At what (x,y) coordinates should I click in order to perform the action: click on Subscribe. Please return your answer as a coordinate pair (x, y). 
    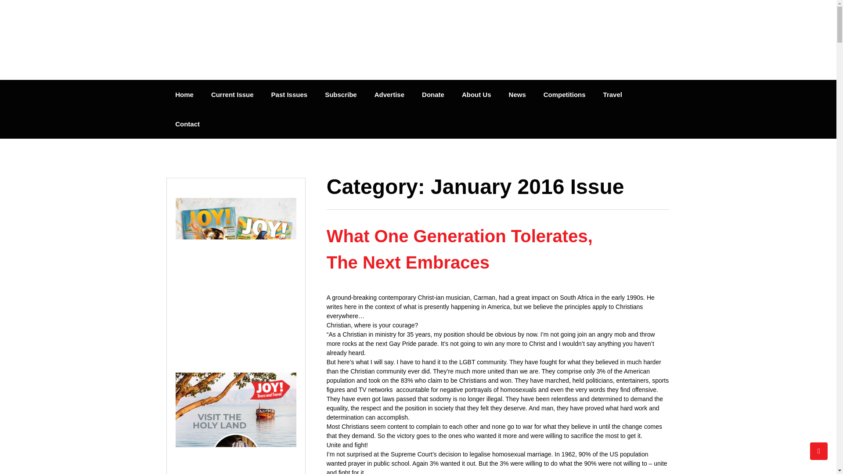
    Looking at the image, I should click on (341, 95).